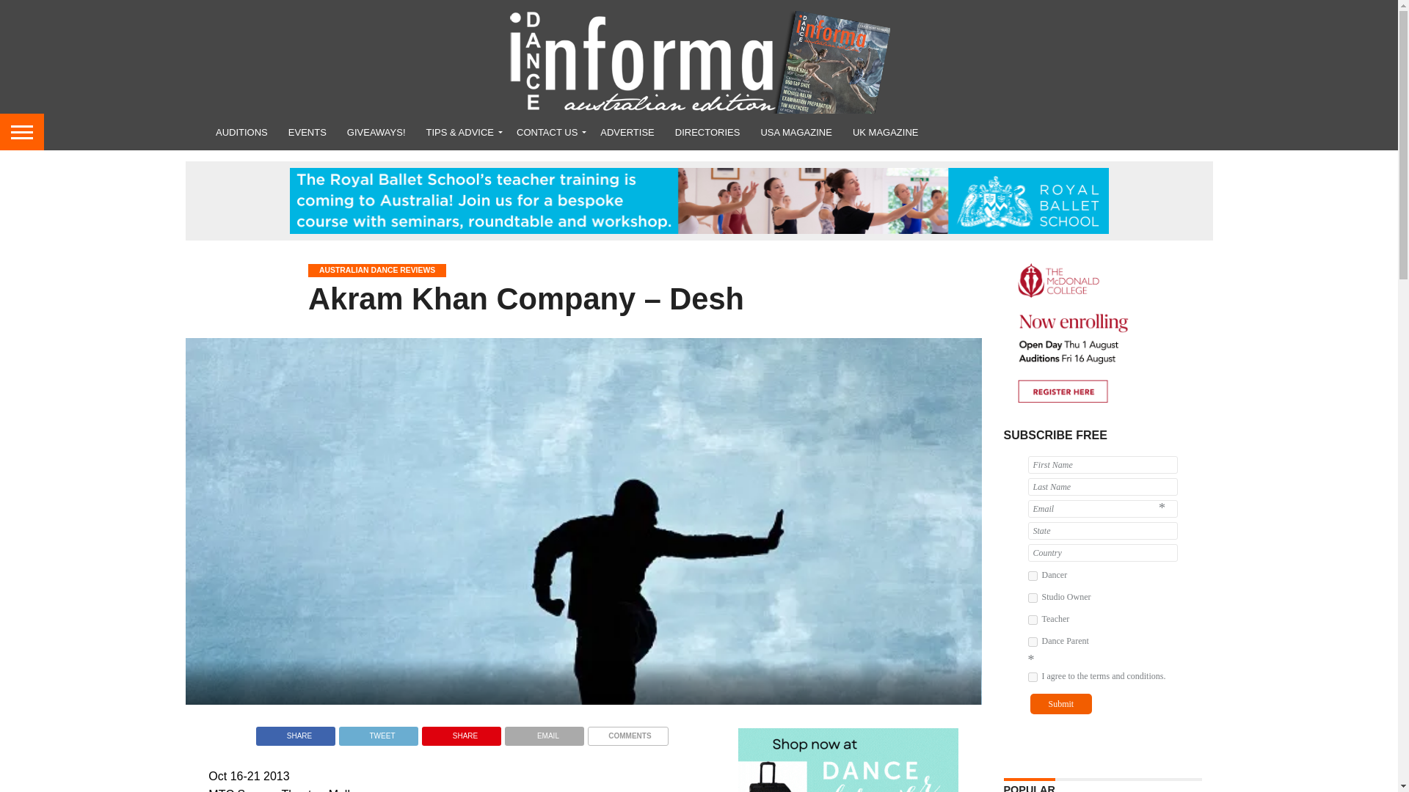 Image resolution: width=1409 pixels, height=792 pixels. Describe the element at coordinates (1032, 676) in the screenshot. I see `1` at that location.